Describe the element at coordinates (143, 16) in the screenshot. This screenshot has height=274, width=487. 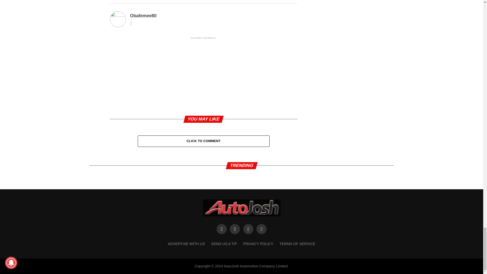
I see `Posts by Obafemee80` at that location.